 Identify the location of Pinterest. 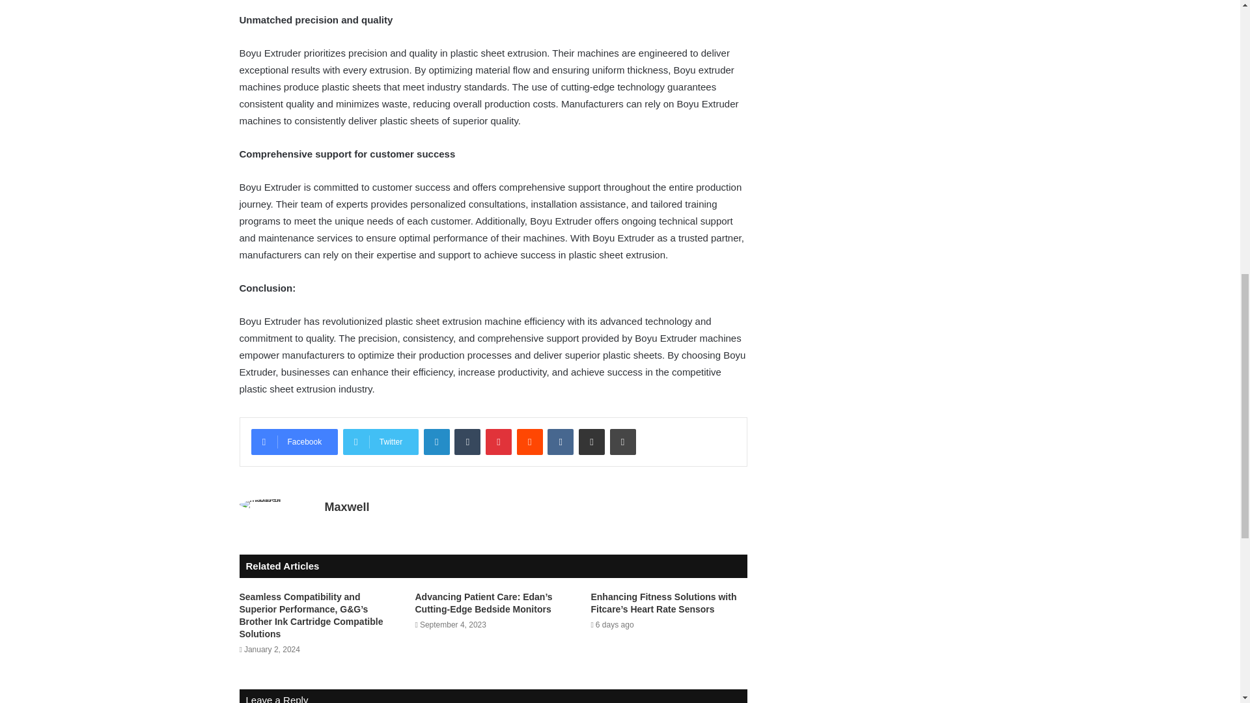
(499, 441).